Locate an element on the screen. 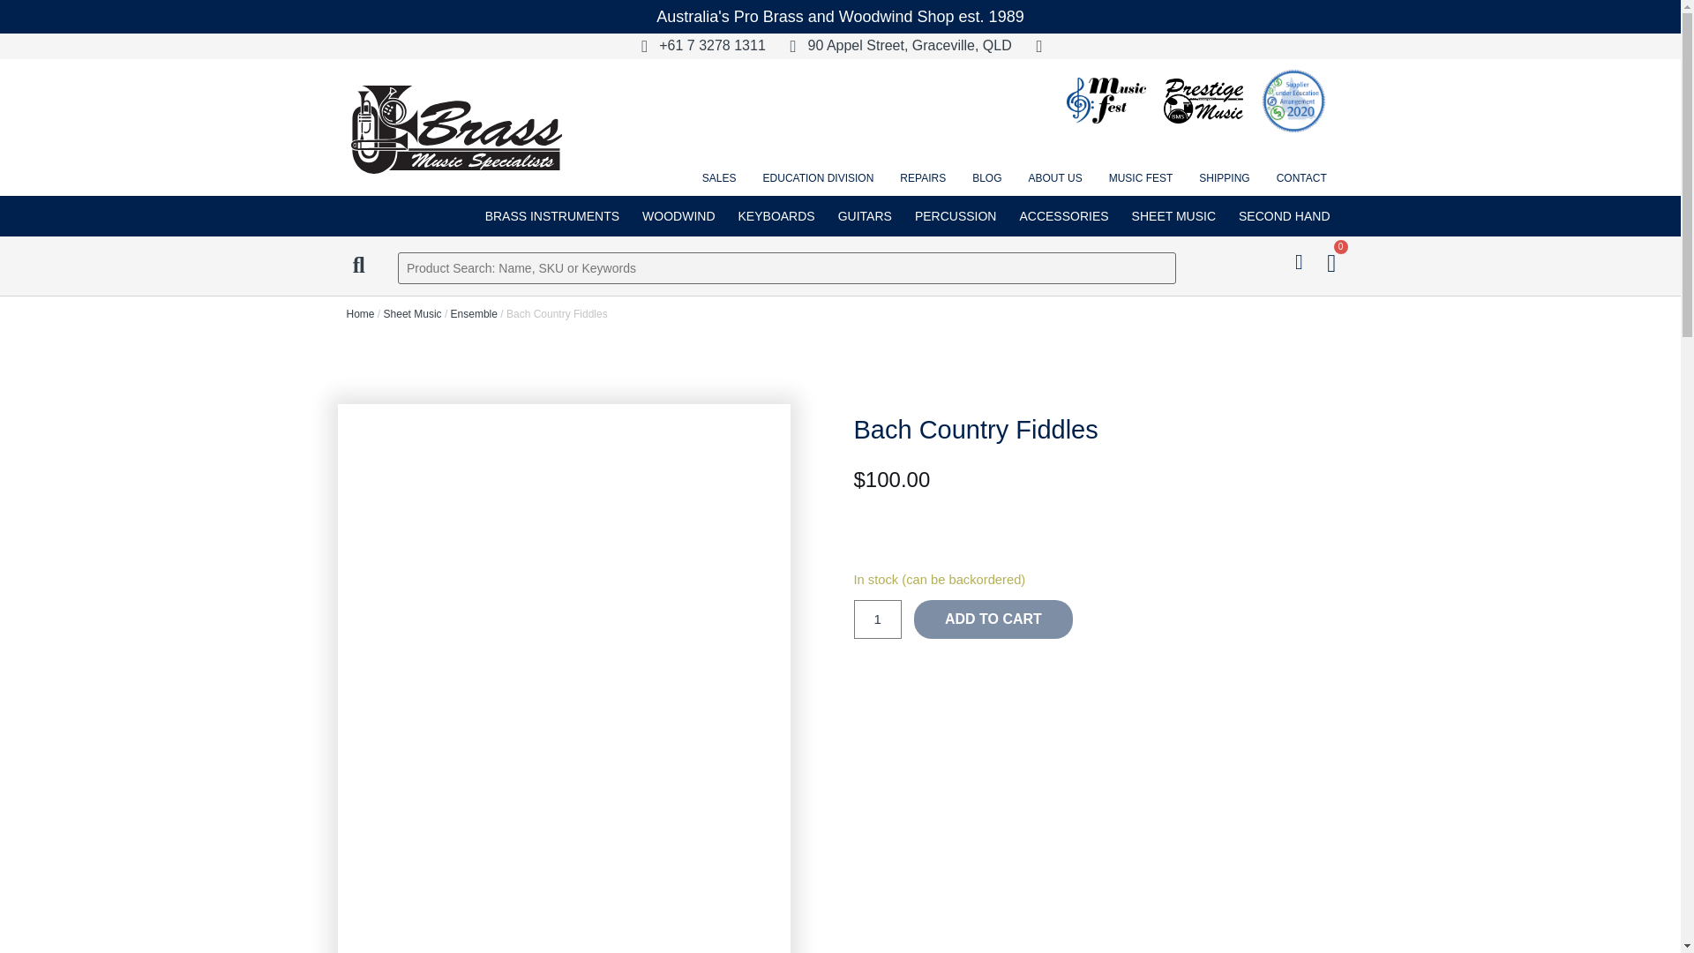 The image size is (1694, 953). 1 is located at coordinates (877, 619).